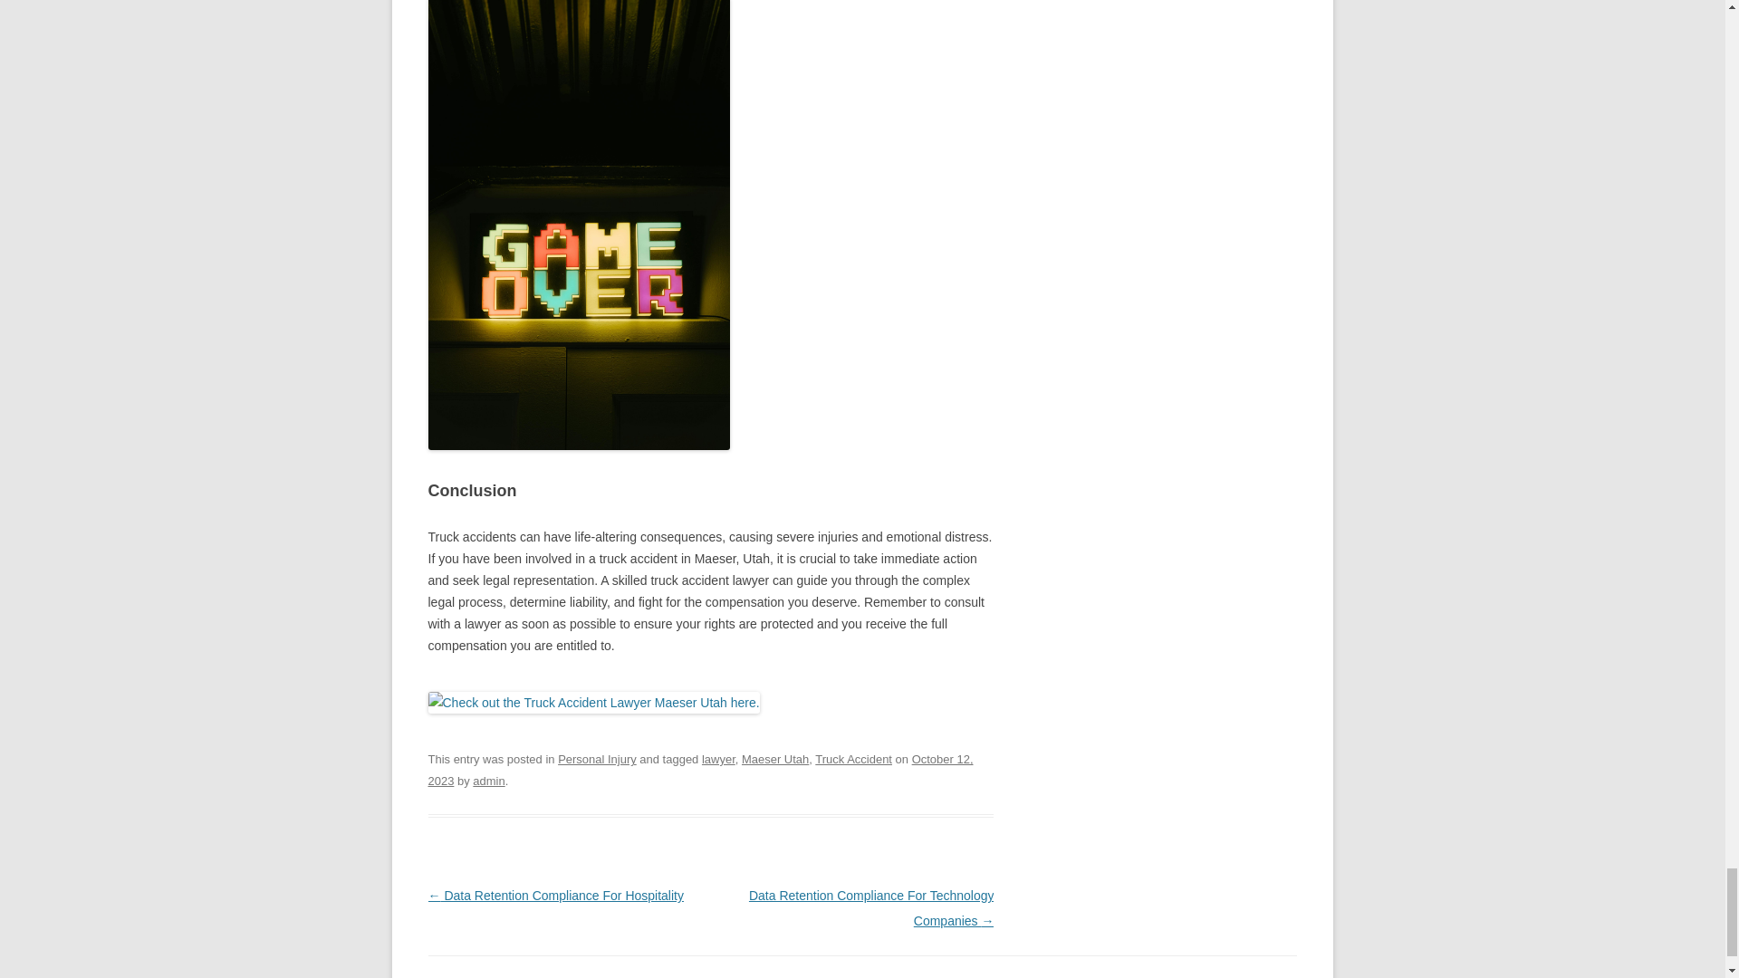 This screenshot has width=1739, height=978. Describe the element at coordinates (597, 759) in the screenshot. I see `Personal Injury` at that location.